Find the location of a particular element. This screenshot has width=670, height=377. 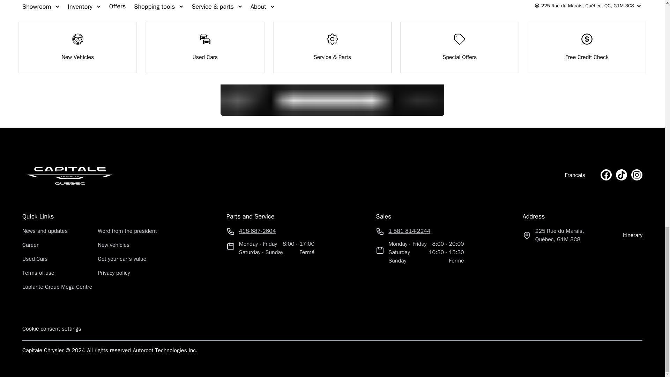

Car dealership website designer is located at coordinates (166, 350).